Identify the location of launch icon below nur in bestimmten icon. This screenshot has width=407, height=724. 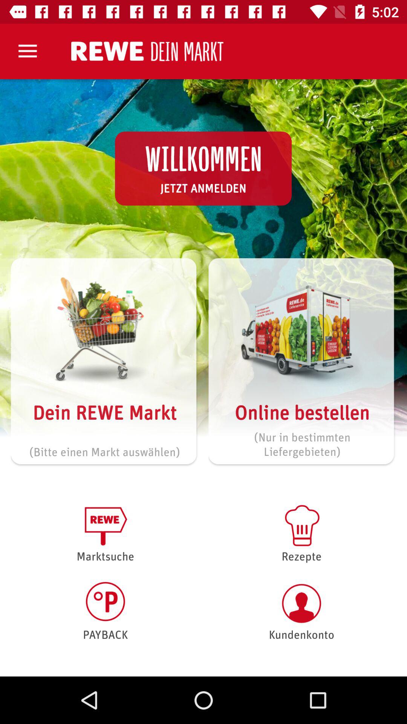
(301, 532).